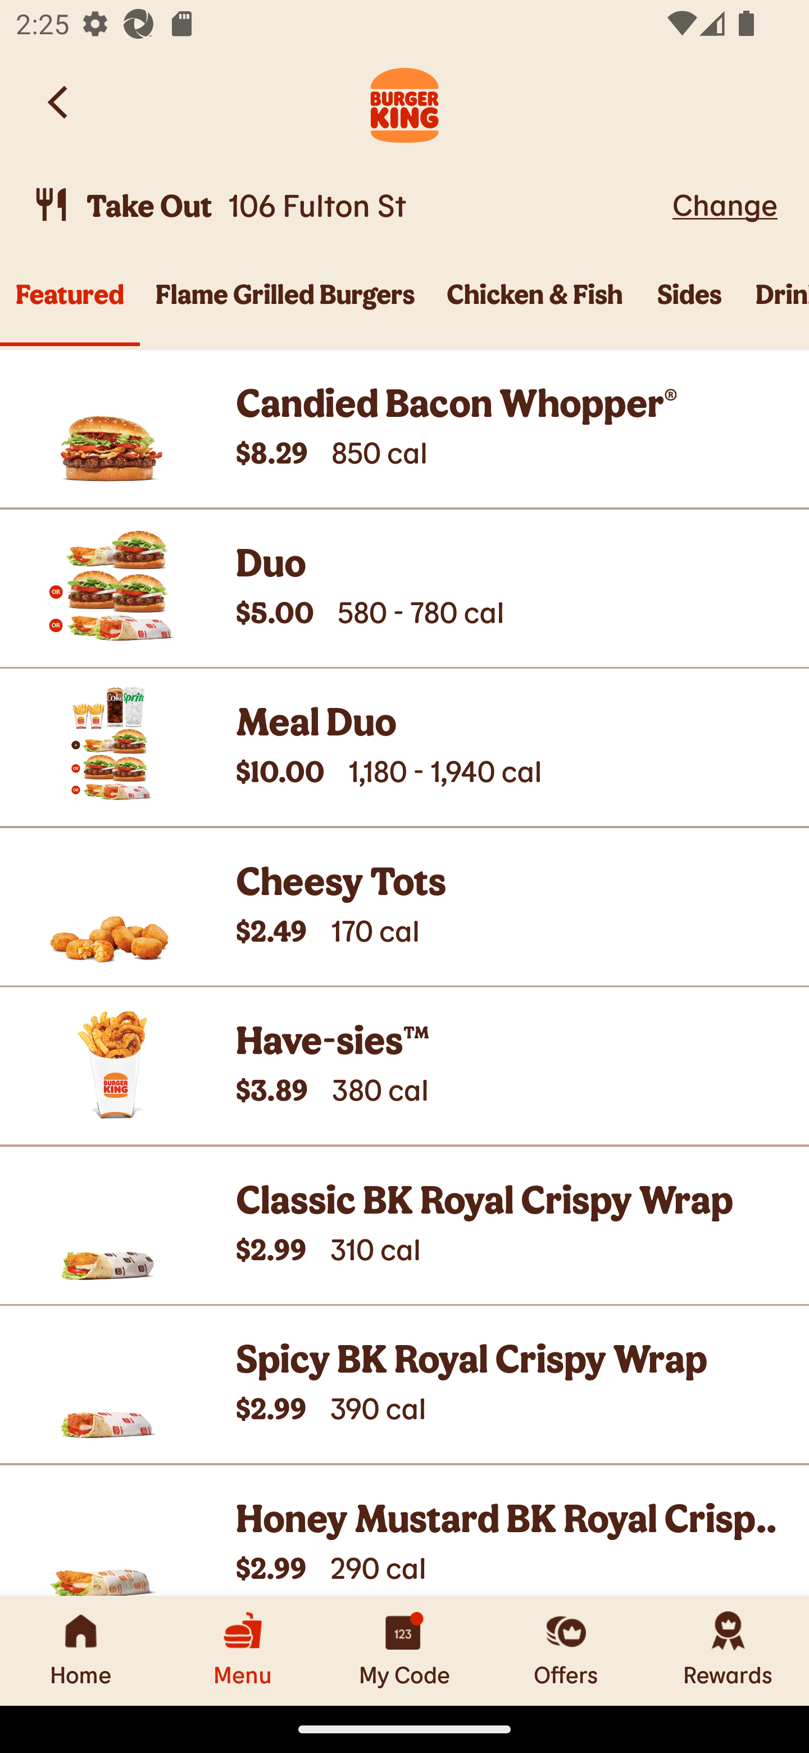 Image resolution: width=809 pixels, height=1753 pixels. What do you see at coordinates (566, 1650) in the screenshot?
I see `Offers` at bounding box center [566, 1650].